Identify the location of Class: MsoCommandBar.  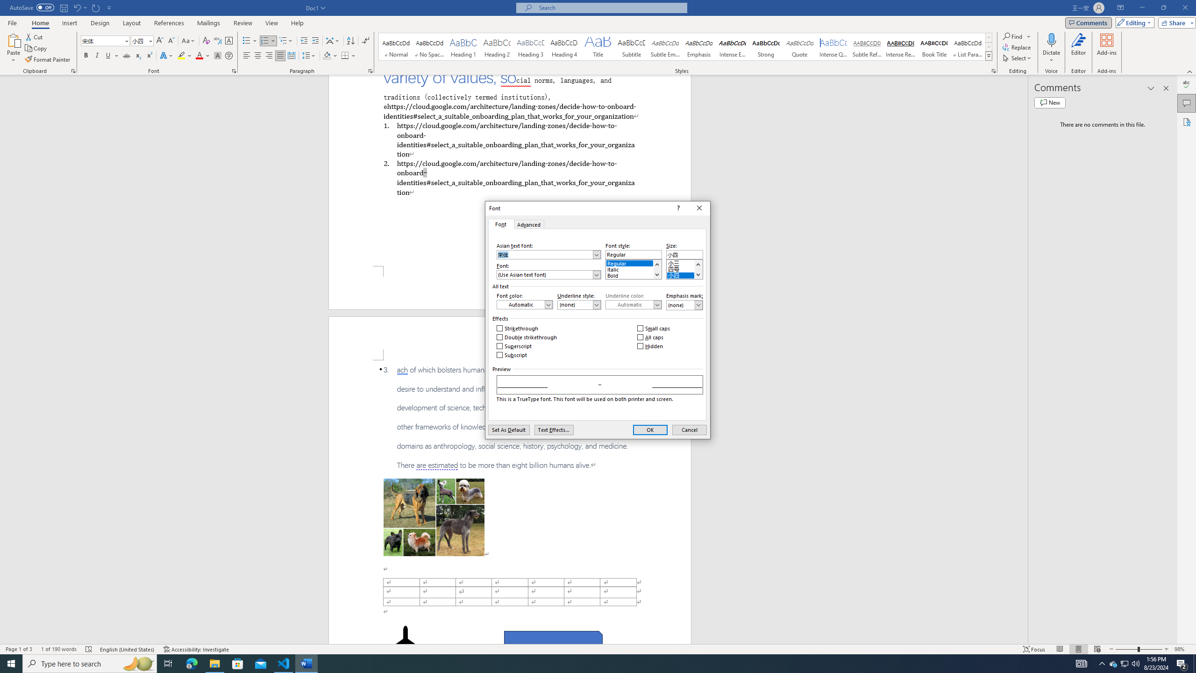
(598, 649).